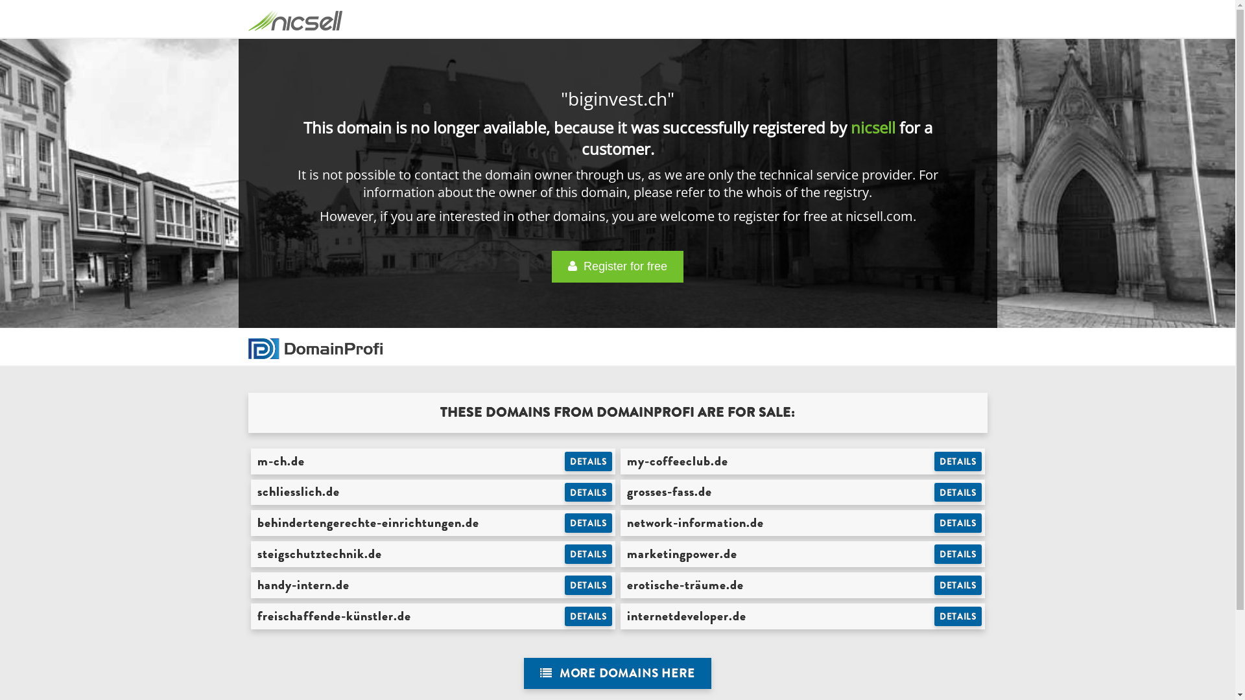 This screenshot has height=700, width=1245. I want to click on DETAILS, so click(958, 585).